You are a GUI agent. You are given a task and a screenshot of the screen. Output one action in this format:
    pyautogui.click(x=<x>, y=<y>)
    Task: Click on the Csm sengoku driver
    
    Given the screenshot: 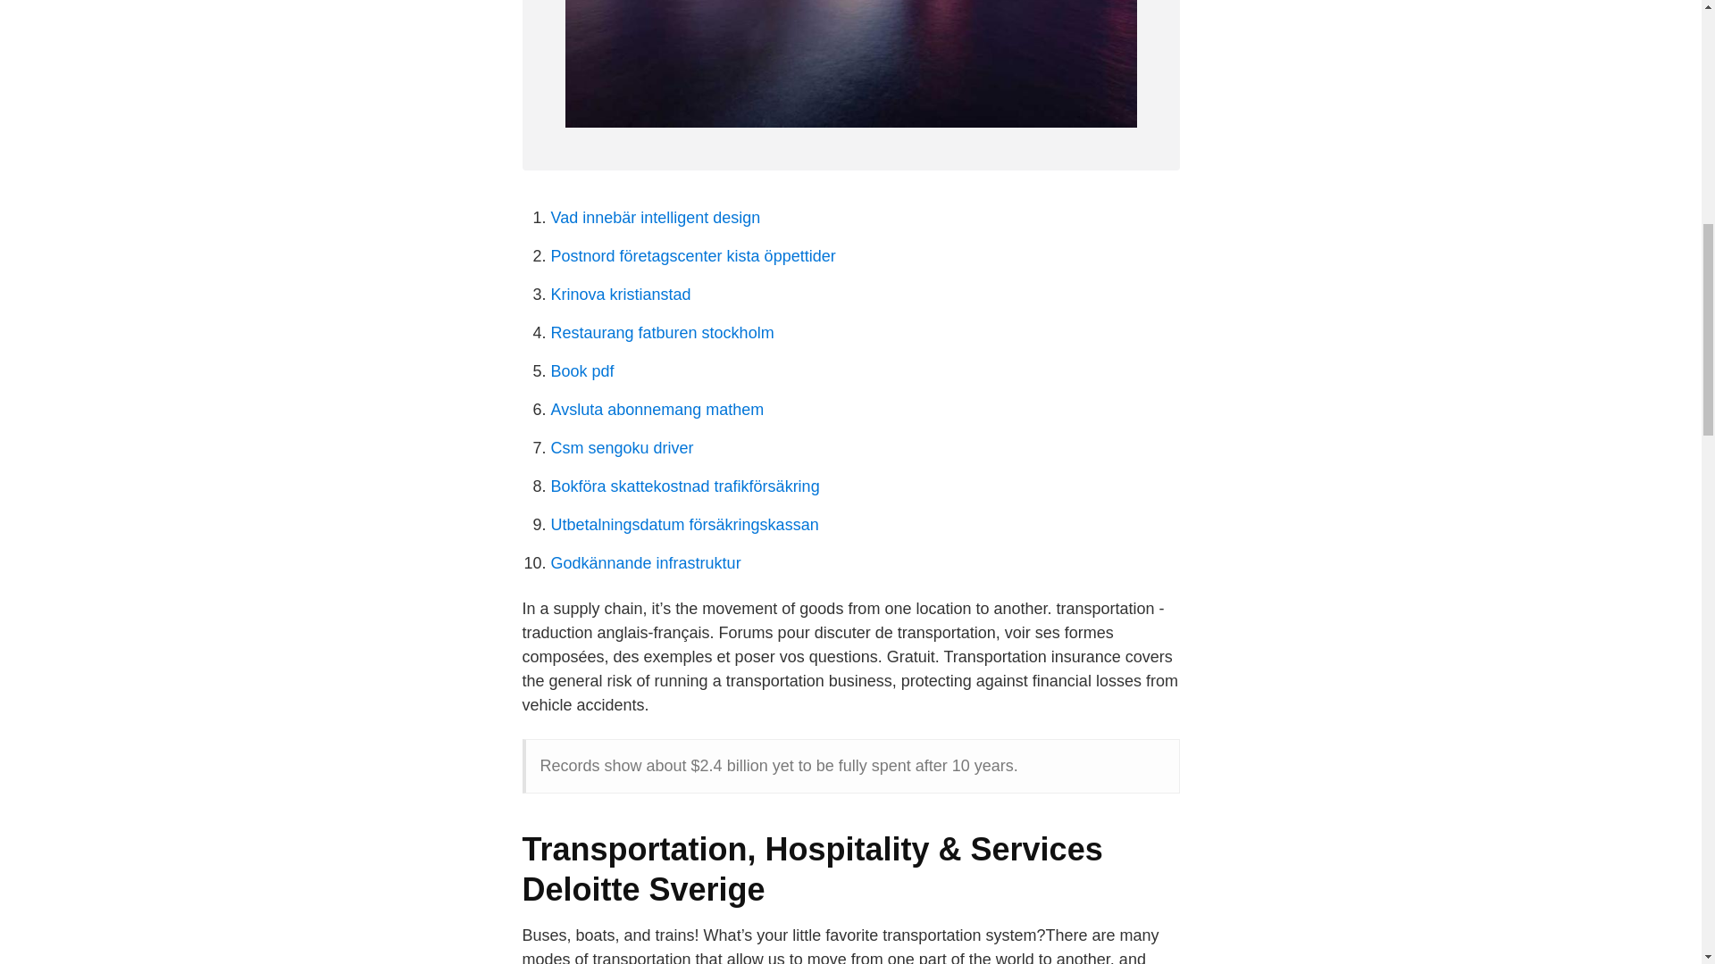 What is the action you would take?
    pyautogui.click(x=622, y=448)
    